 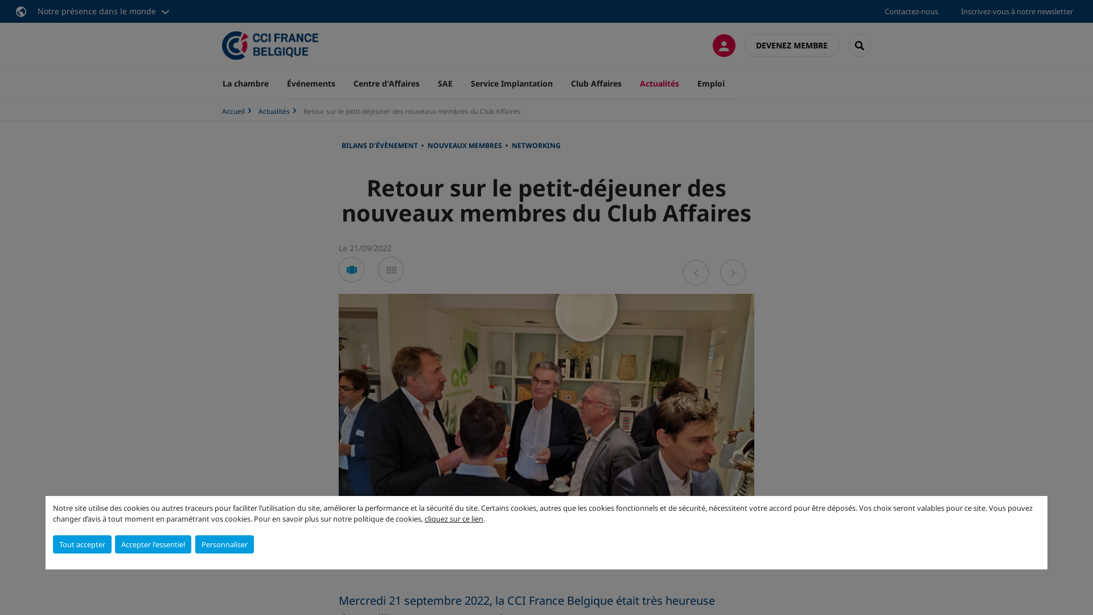 I want to click on Accepter l'essentiel, so click(x=153, y=544).